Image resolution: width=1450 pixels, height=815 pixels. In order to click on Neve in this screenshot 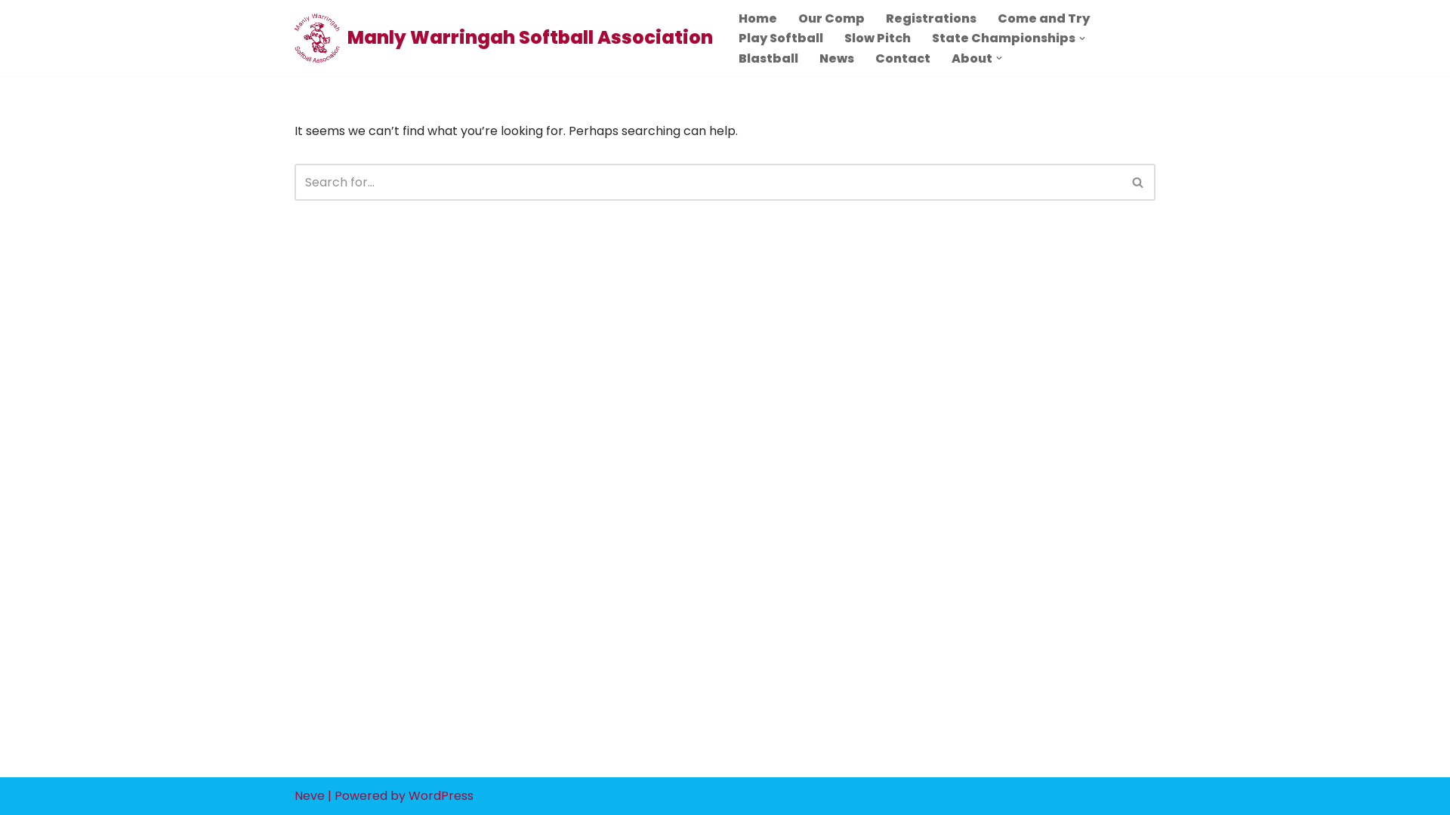, I will do `click(310, 795)`.